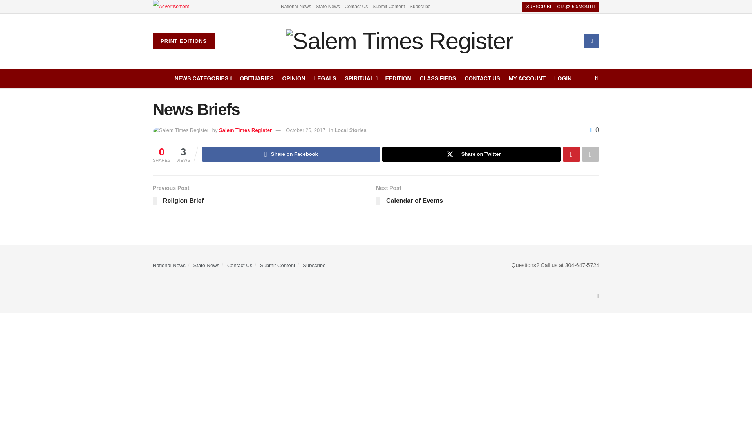 The width and height of the screenshot is (752, 423). I want to click on EEDITION, so click(398, 78).